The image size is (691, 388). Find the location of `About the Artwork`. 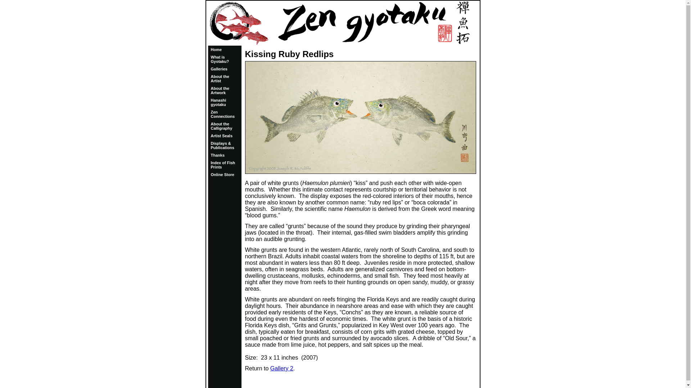

About the Artwork is located at coordinates (220, 90).